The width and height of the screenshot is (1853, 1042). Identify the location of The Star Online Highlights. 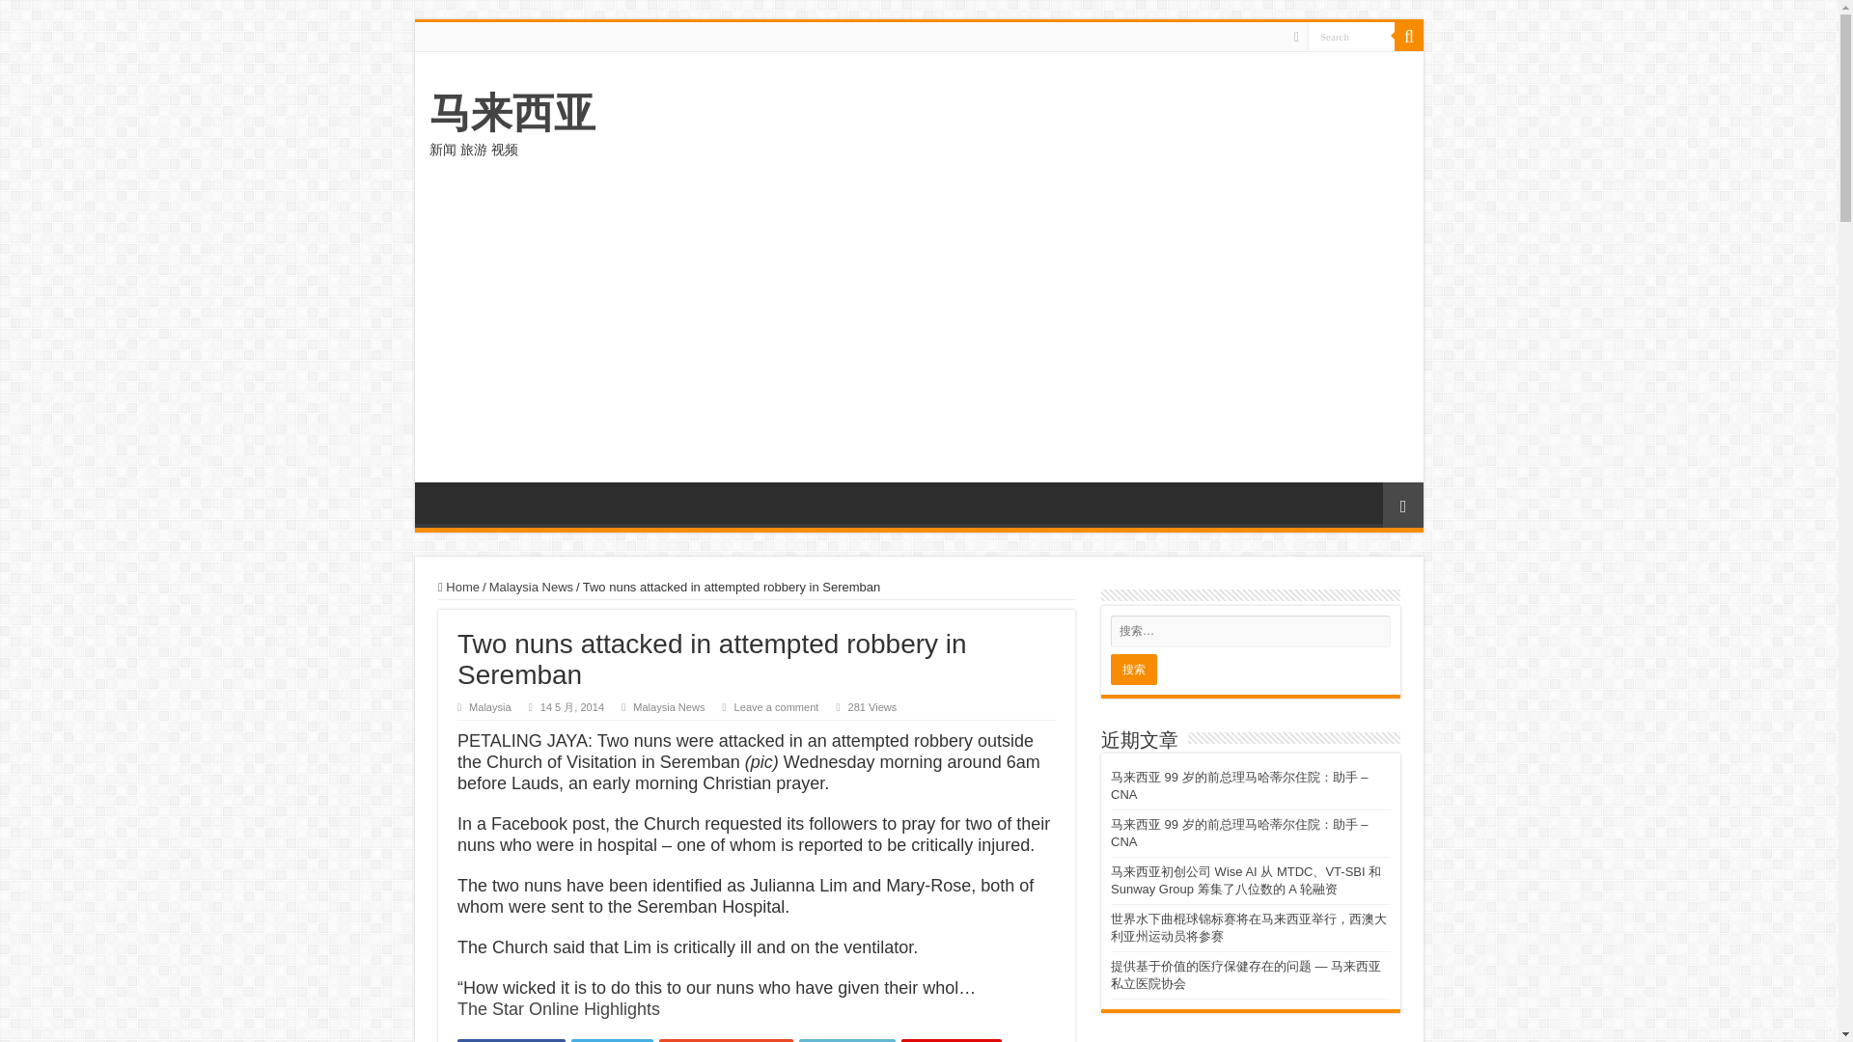
(558, 1009).